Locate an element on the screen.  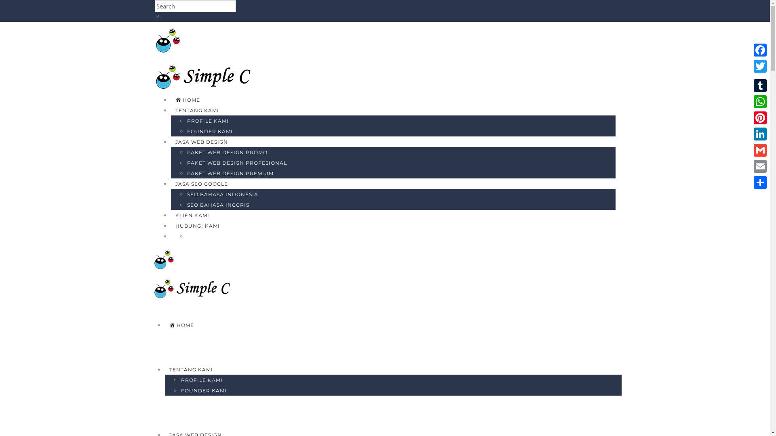
Jasa Web Design Murah is located at coordinates (208, 39).